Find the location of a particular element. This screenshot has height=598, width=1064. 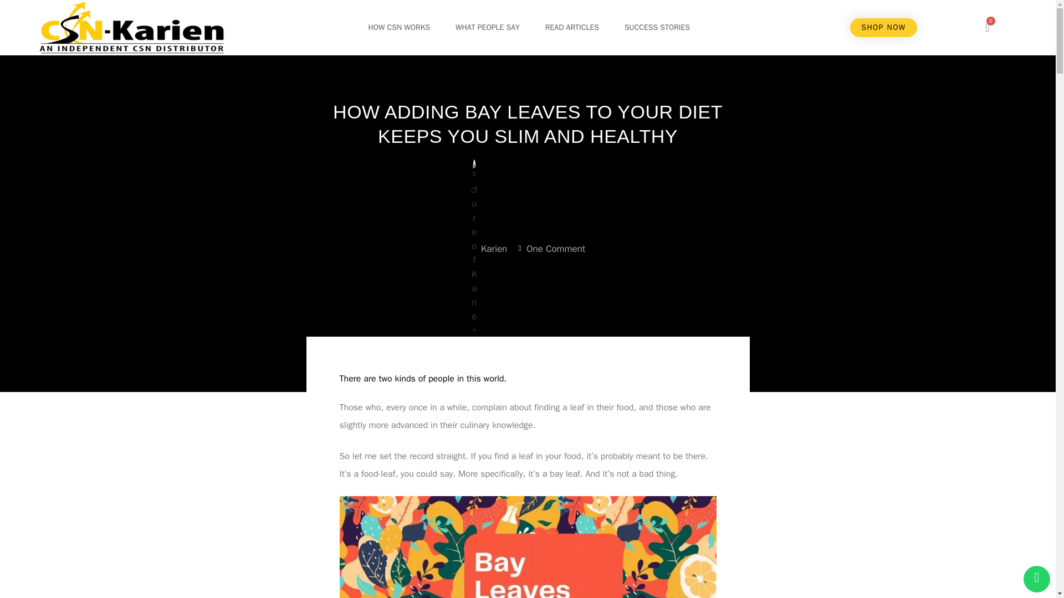

One Comment is located at coordinates (551, 249).